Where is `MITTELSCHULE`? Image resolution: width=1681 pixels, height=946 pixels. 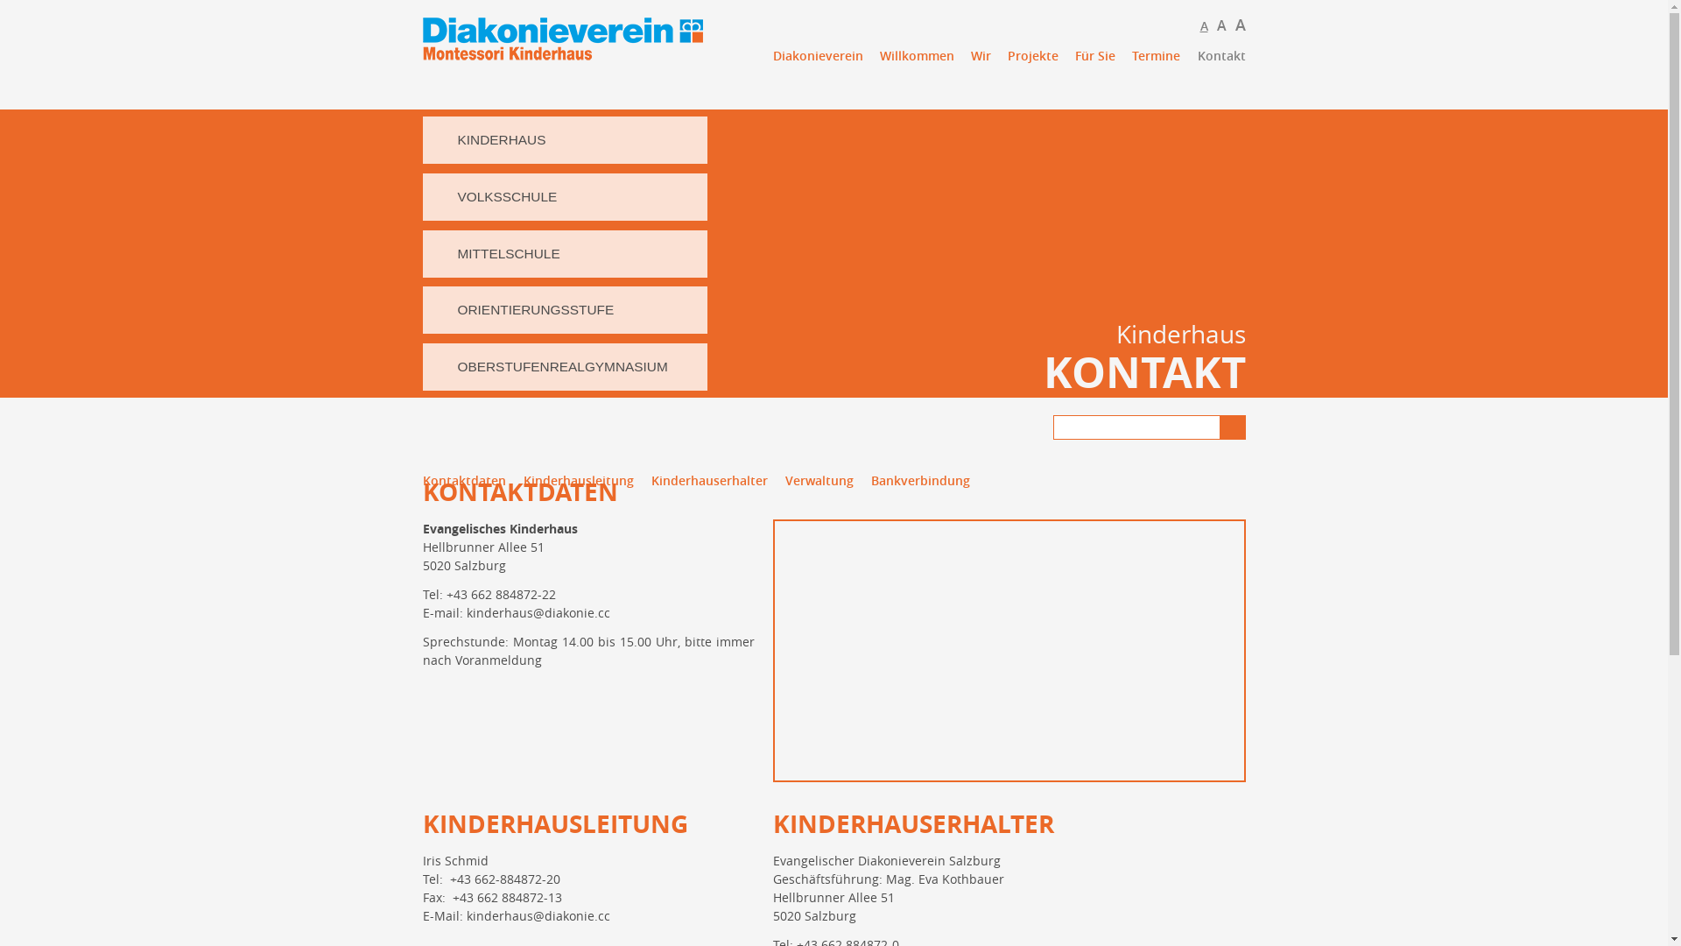
MITTELSCHULE is located at coordinates (565, 254).